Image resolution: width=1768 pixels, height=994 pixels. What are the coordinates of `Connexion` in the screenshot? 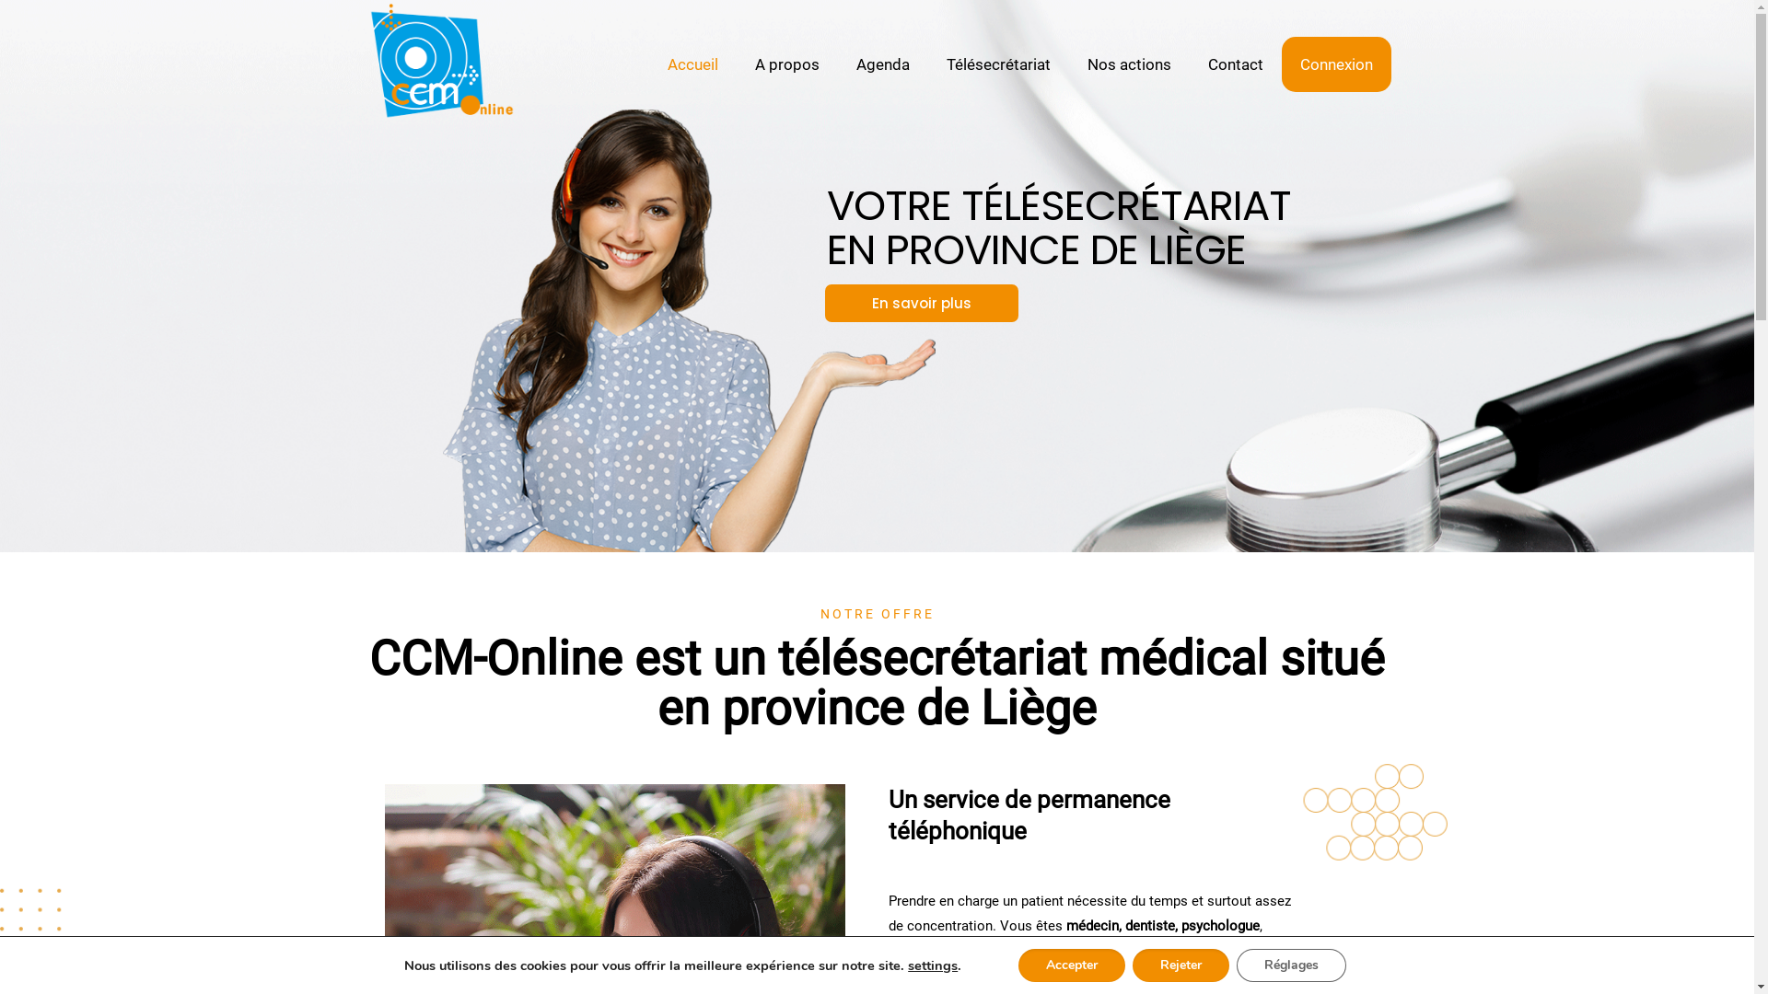 It's located at (1337, 64).